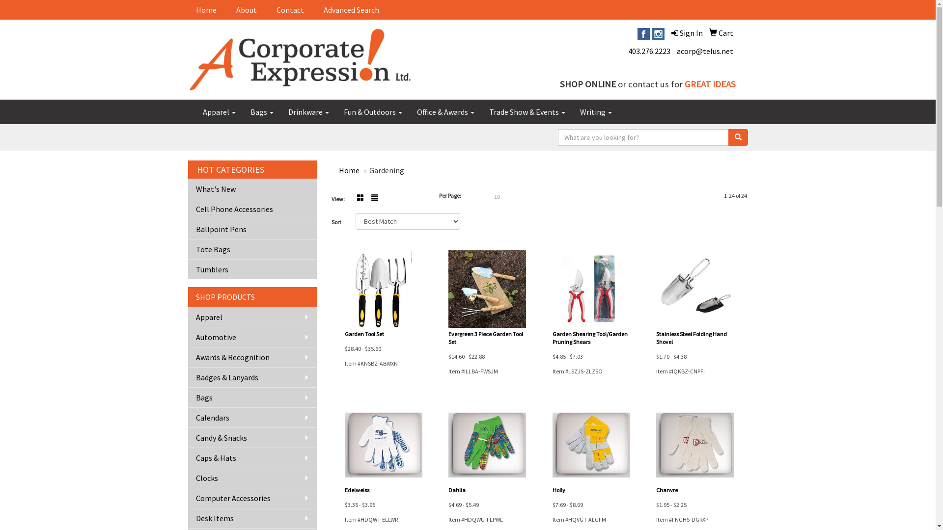  I want to click on Apparel, so click(219, 112).